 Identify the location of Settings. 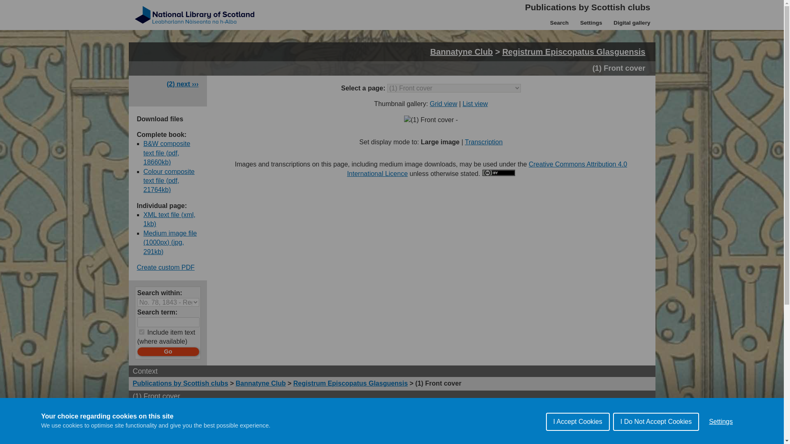
(591, 24).